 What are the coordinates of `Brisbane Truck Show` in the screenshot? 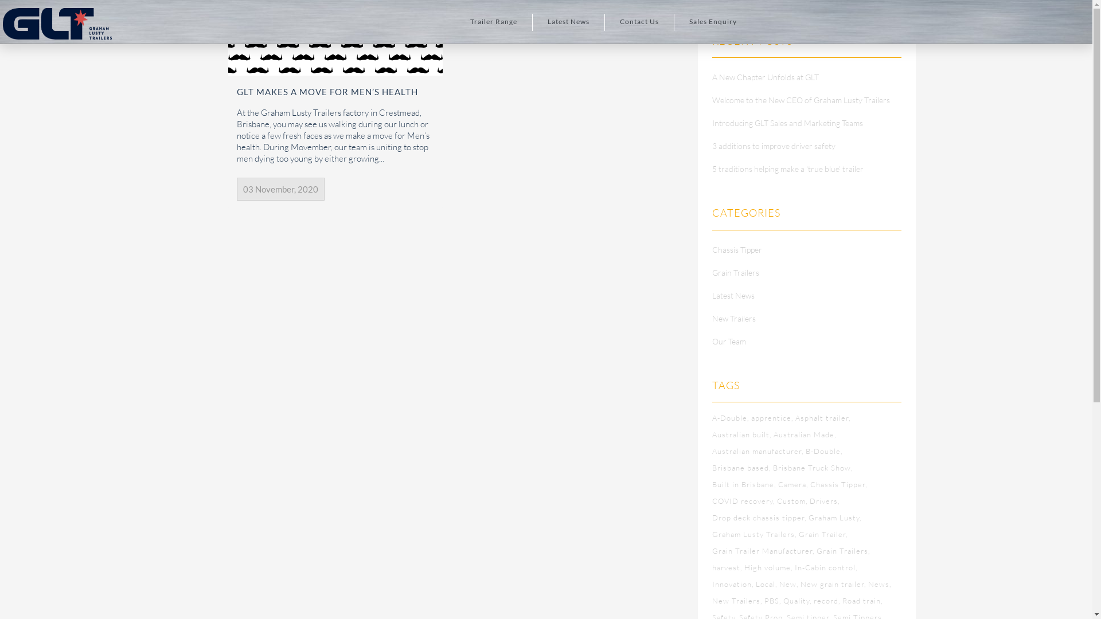 It's located at (813, 468).